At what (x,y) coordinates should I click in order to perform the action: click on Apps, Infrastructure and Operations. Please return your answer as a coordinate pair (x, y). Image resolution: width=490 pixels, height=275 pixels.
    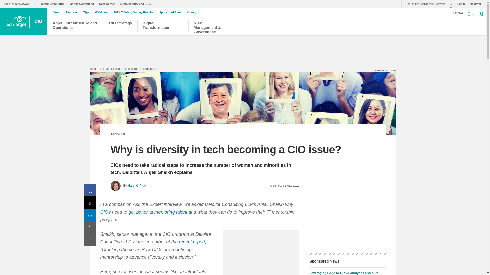
    Looking at the image, I should click on (75, 26).